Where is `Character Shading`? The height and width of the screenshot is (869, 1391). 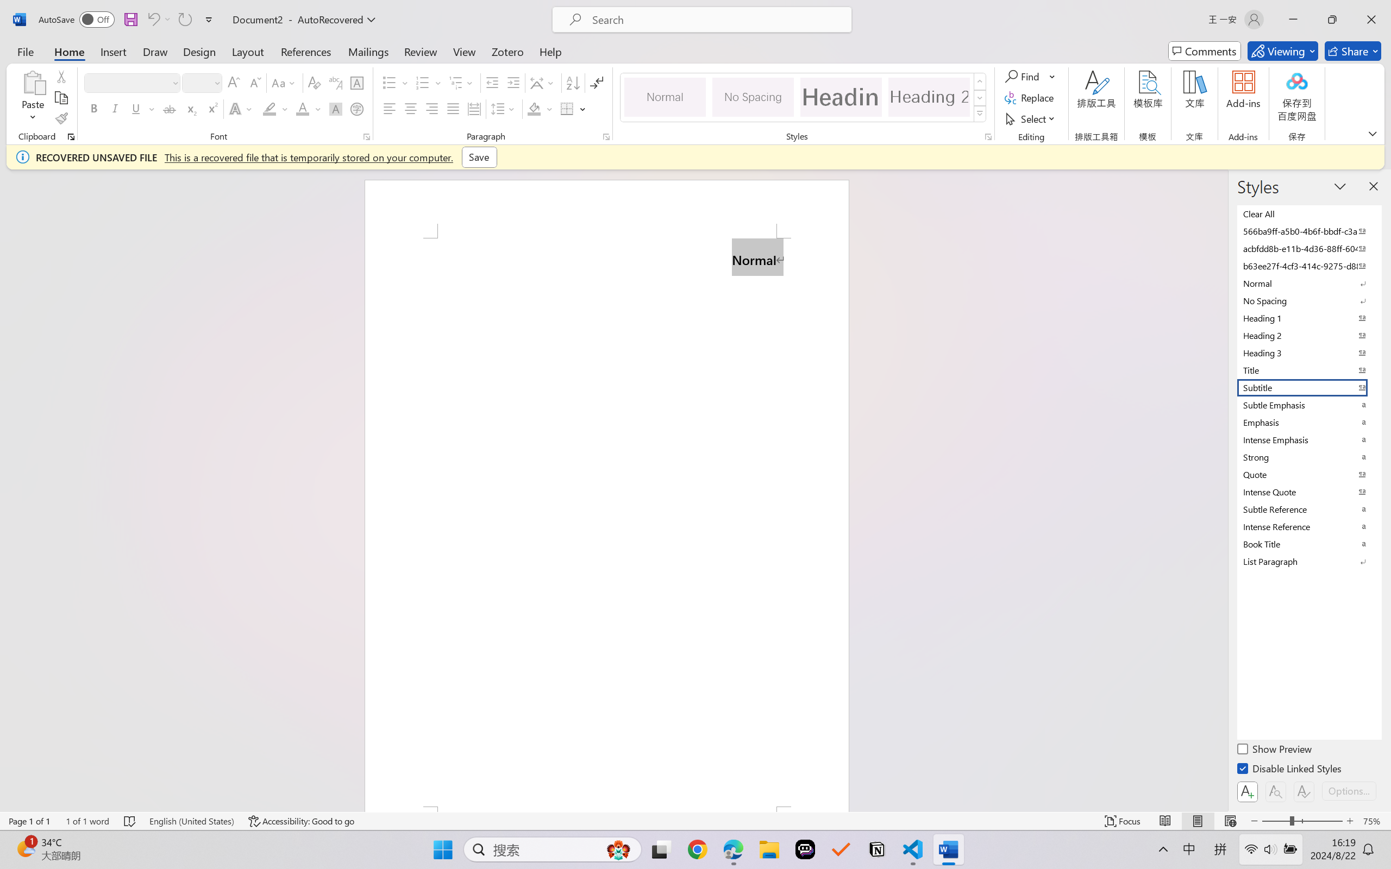
Character Shading is located at coordinates (335, 109).